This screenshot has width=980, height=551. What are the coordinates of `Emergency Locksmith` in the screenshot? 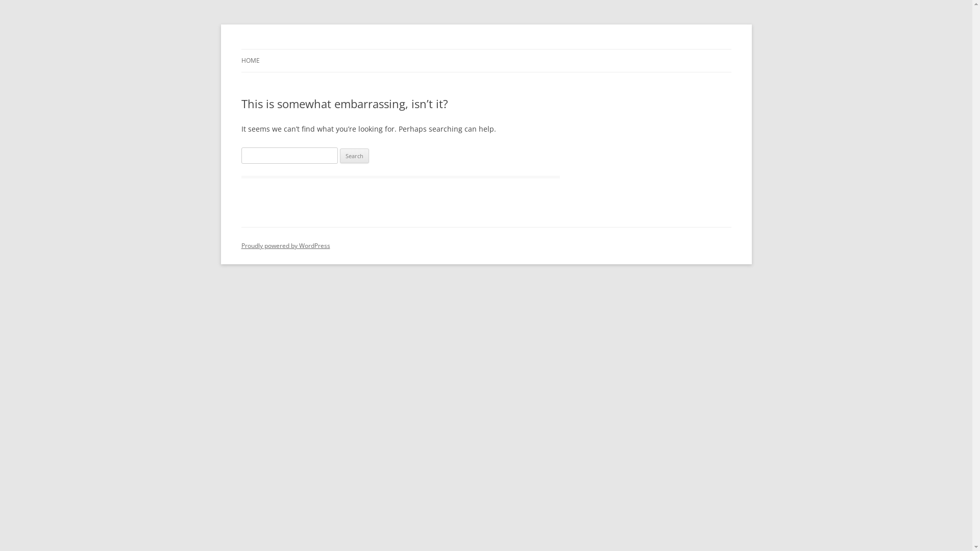 It's located at (313, 49).